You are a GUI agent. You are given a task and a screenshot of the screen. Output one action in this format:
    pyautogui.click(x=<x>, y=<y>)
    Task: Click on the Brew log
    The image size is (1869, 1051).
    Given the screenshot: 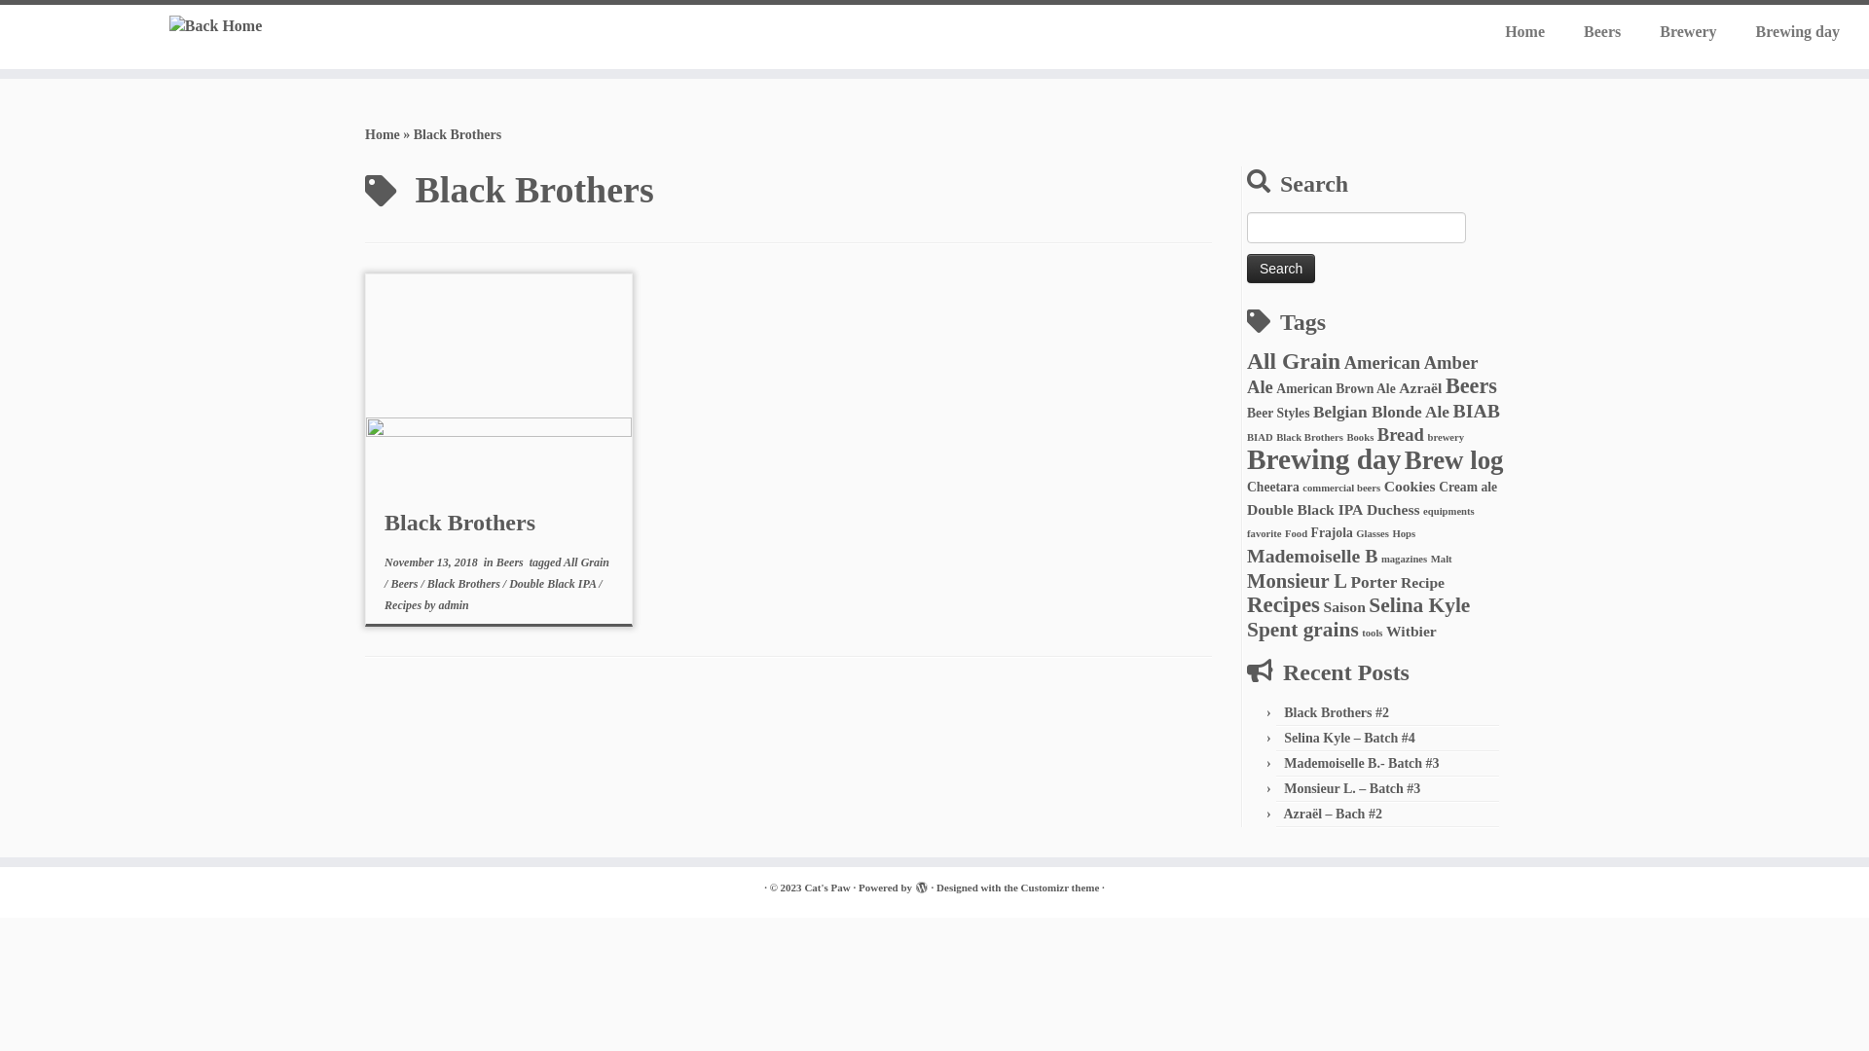 What is the action you would take?
    pyautogui.click(x=1454, y=460)
    